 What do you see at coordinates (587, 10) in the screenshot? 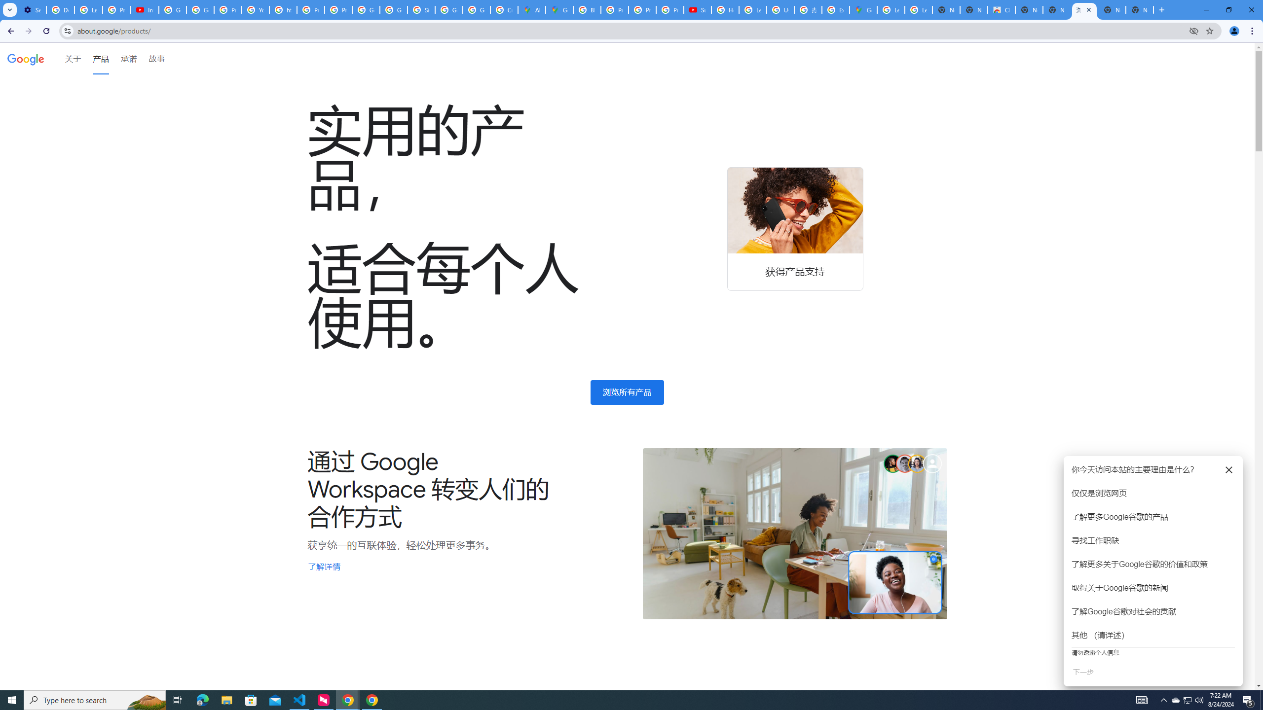
I see `Blogger Policies and Guidelines - Transparency Center` at bounding box center [587, 10].